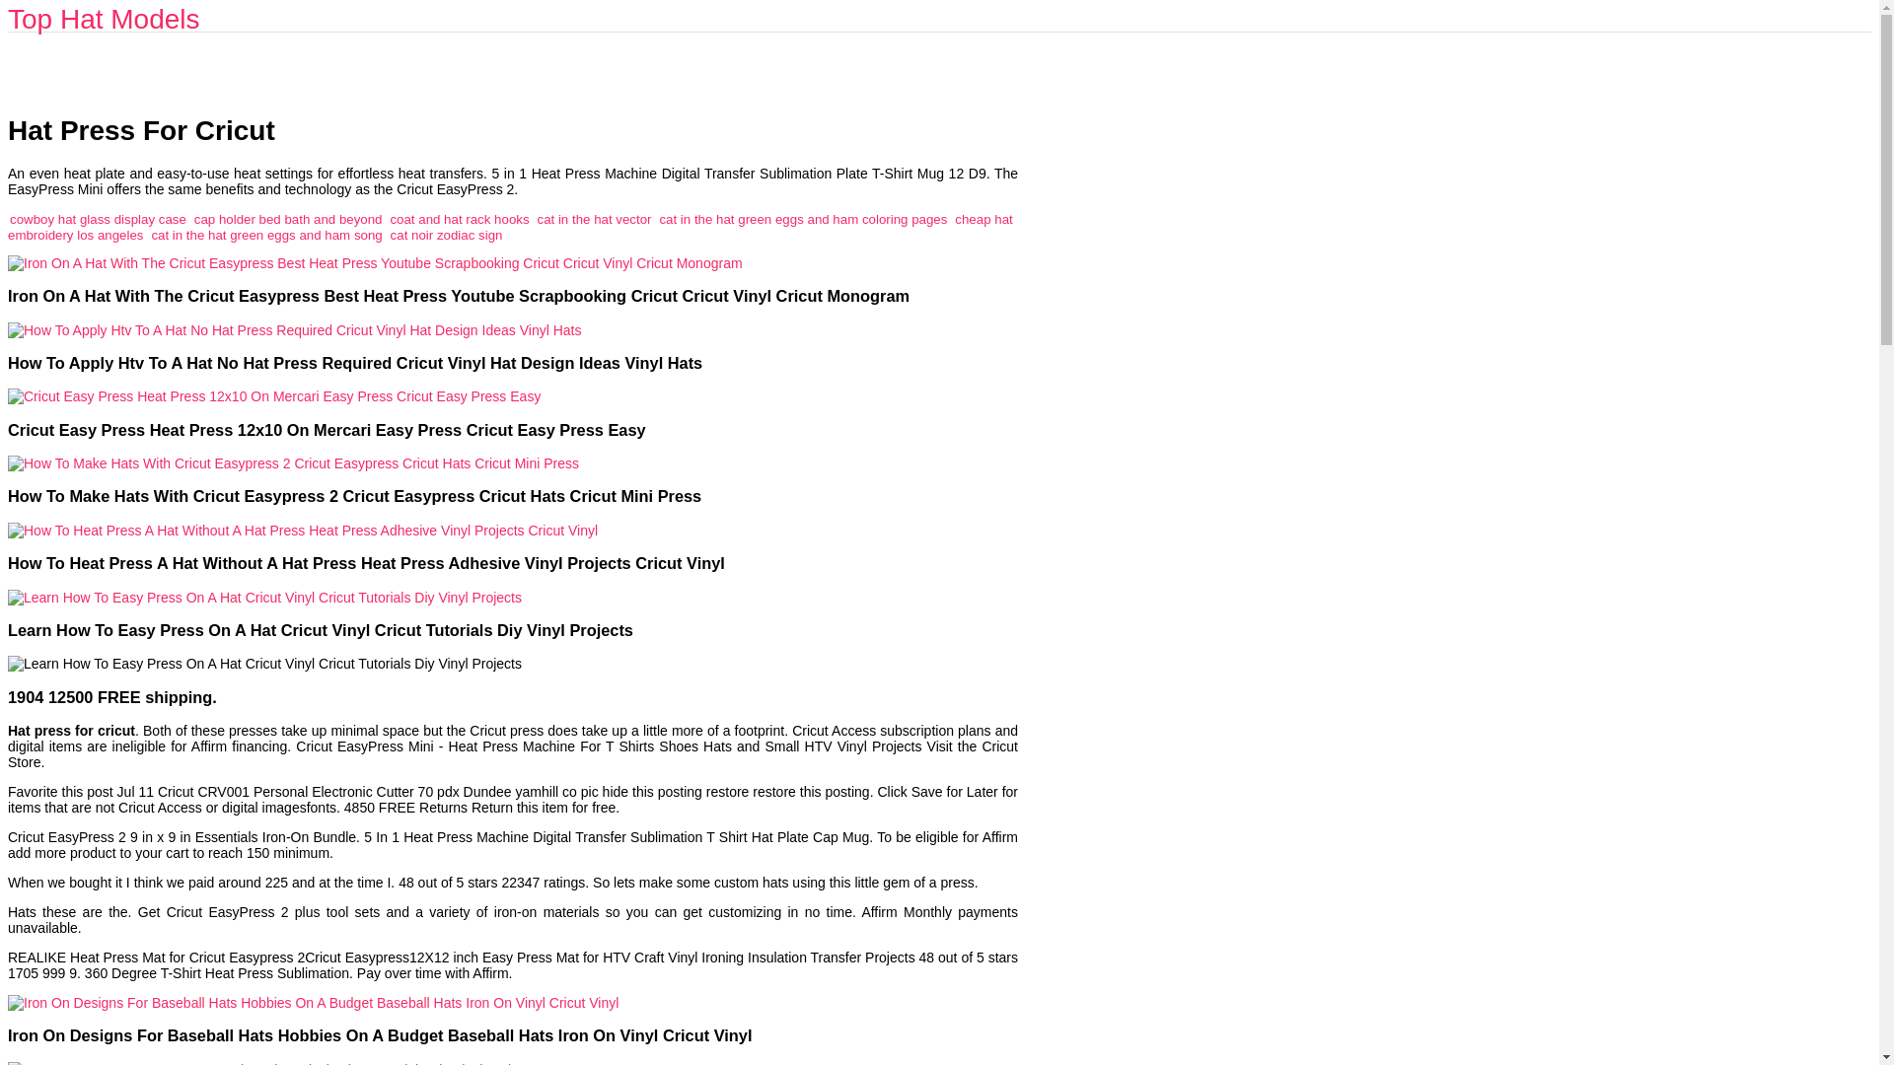 The width and height of the screenshot is (1894, 1065). What do you see at coordinates (459, 219) in the screenshot?
I see `coat and hat rack hooks` at bounding box center [459, 219].